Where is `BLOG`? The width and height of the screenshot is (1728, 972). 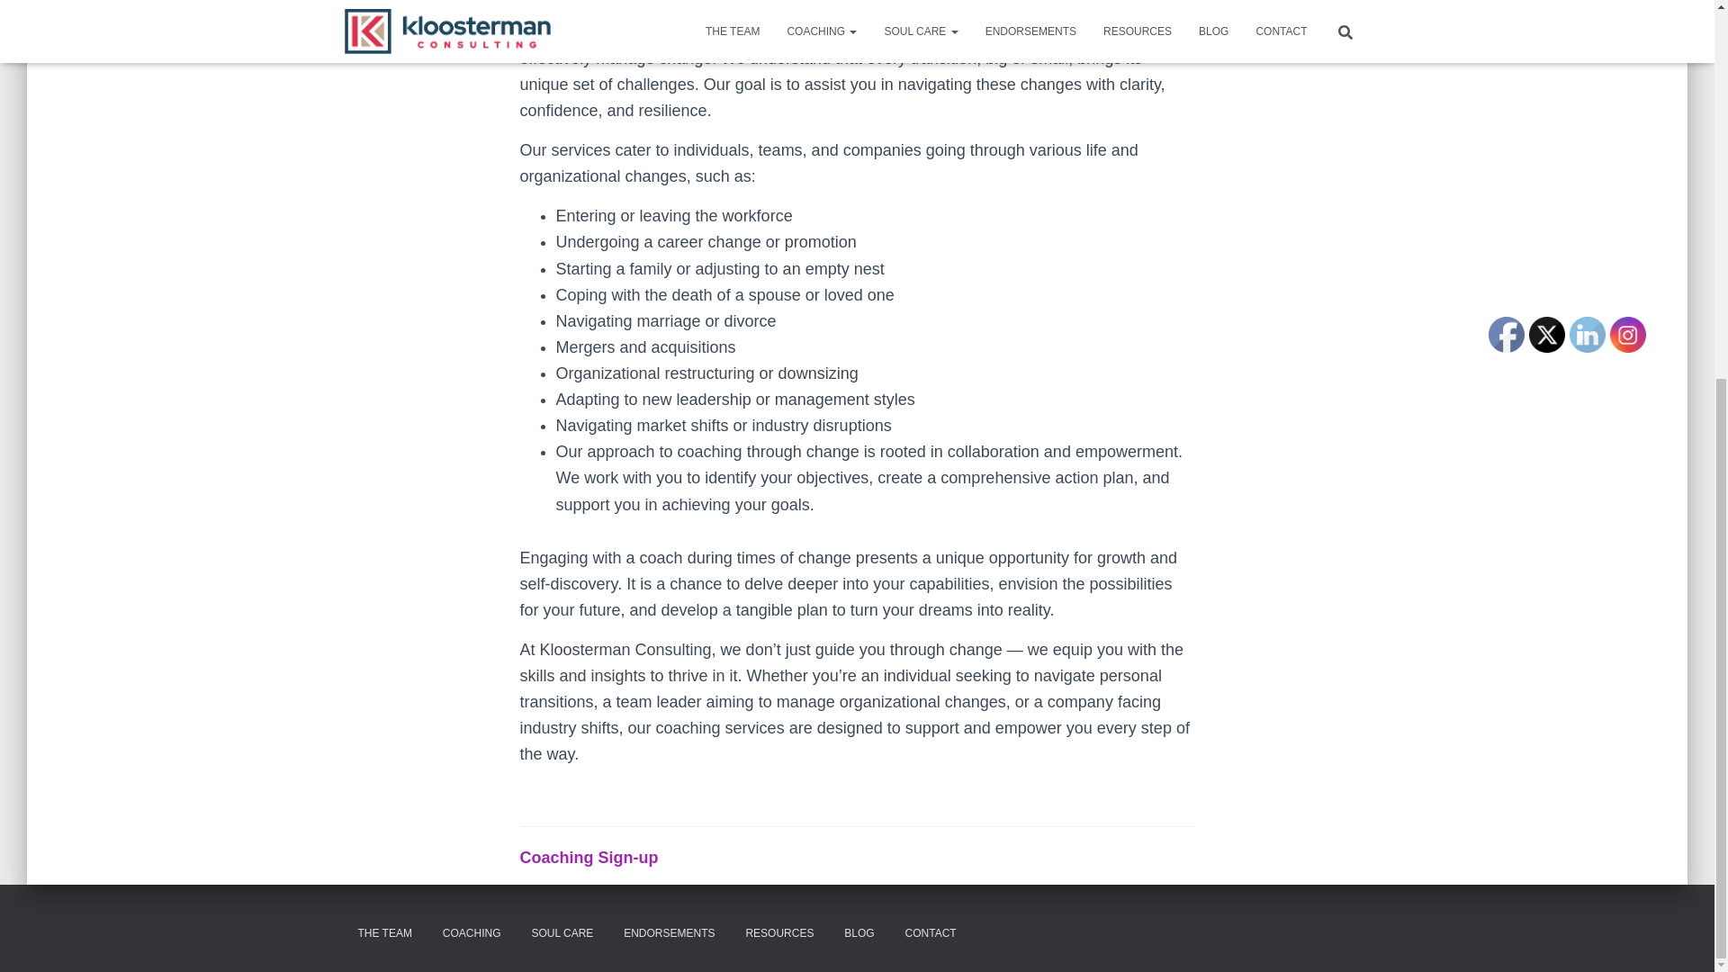 BLOG is located at coordinates (859, 933).